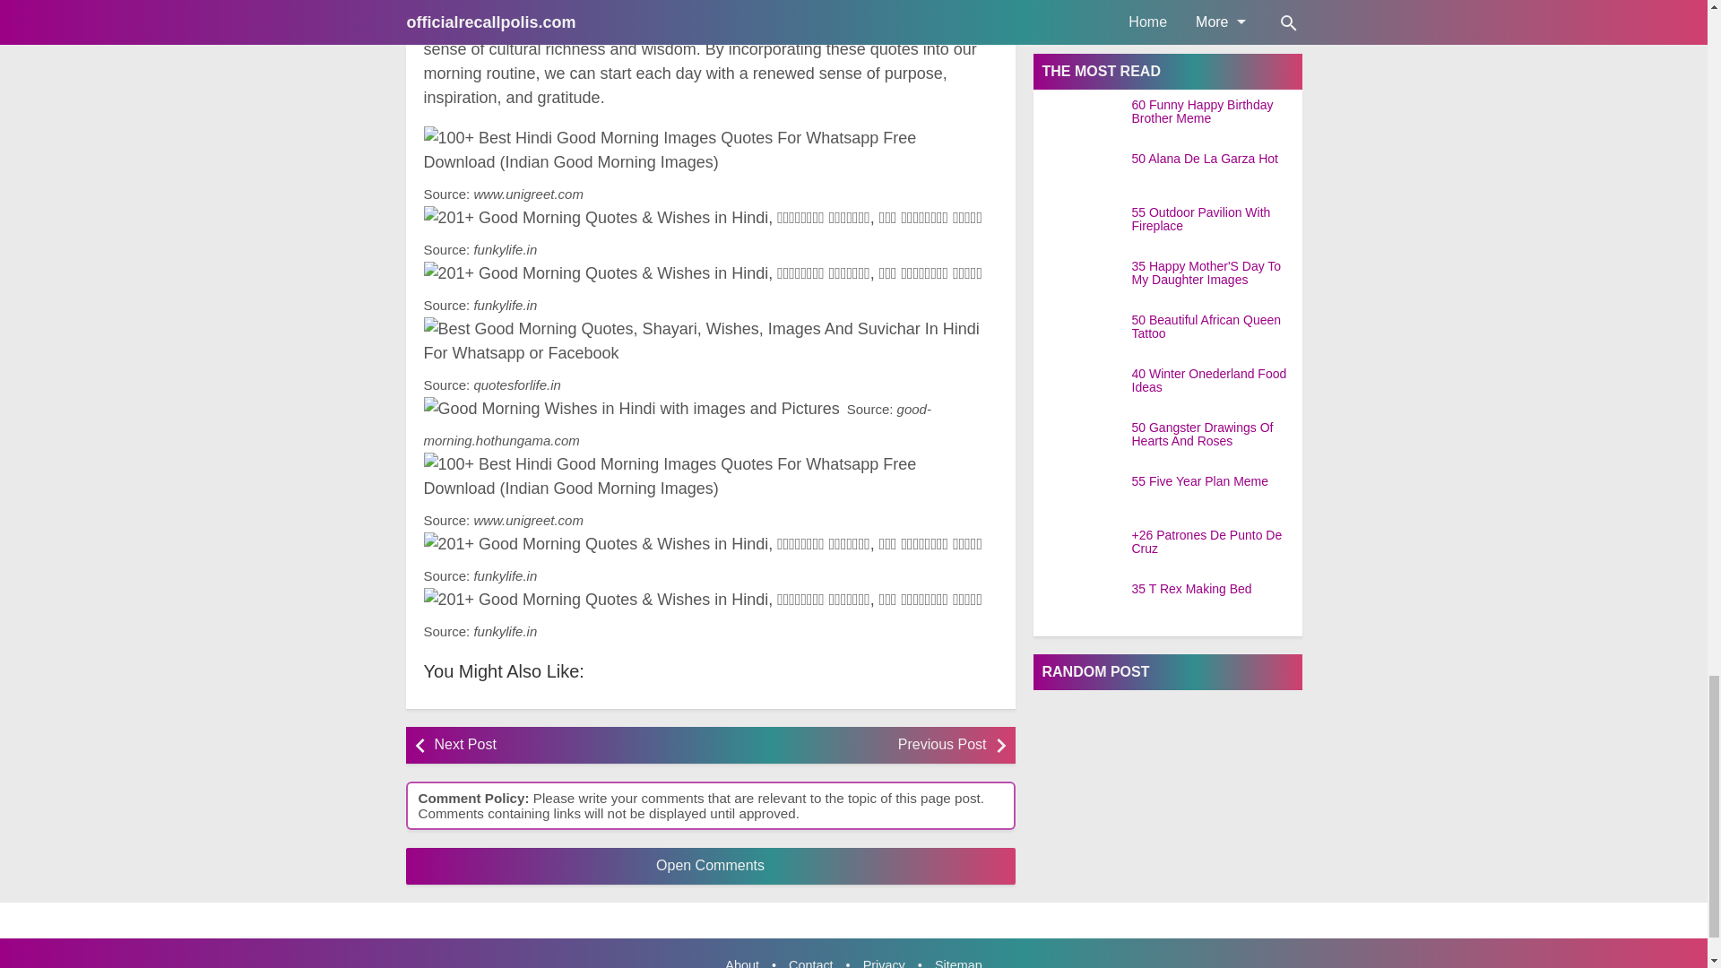  Describe the element at coordinates (852, 746) in the screenshot. I see `Older Post` at that location.